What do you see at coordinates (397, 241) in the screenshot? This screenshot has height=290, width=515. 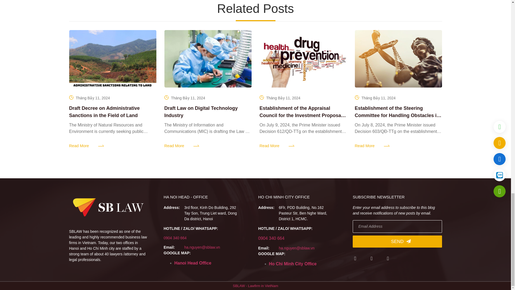 I see `Send` at bounding box center [397, 241].